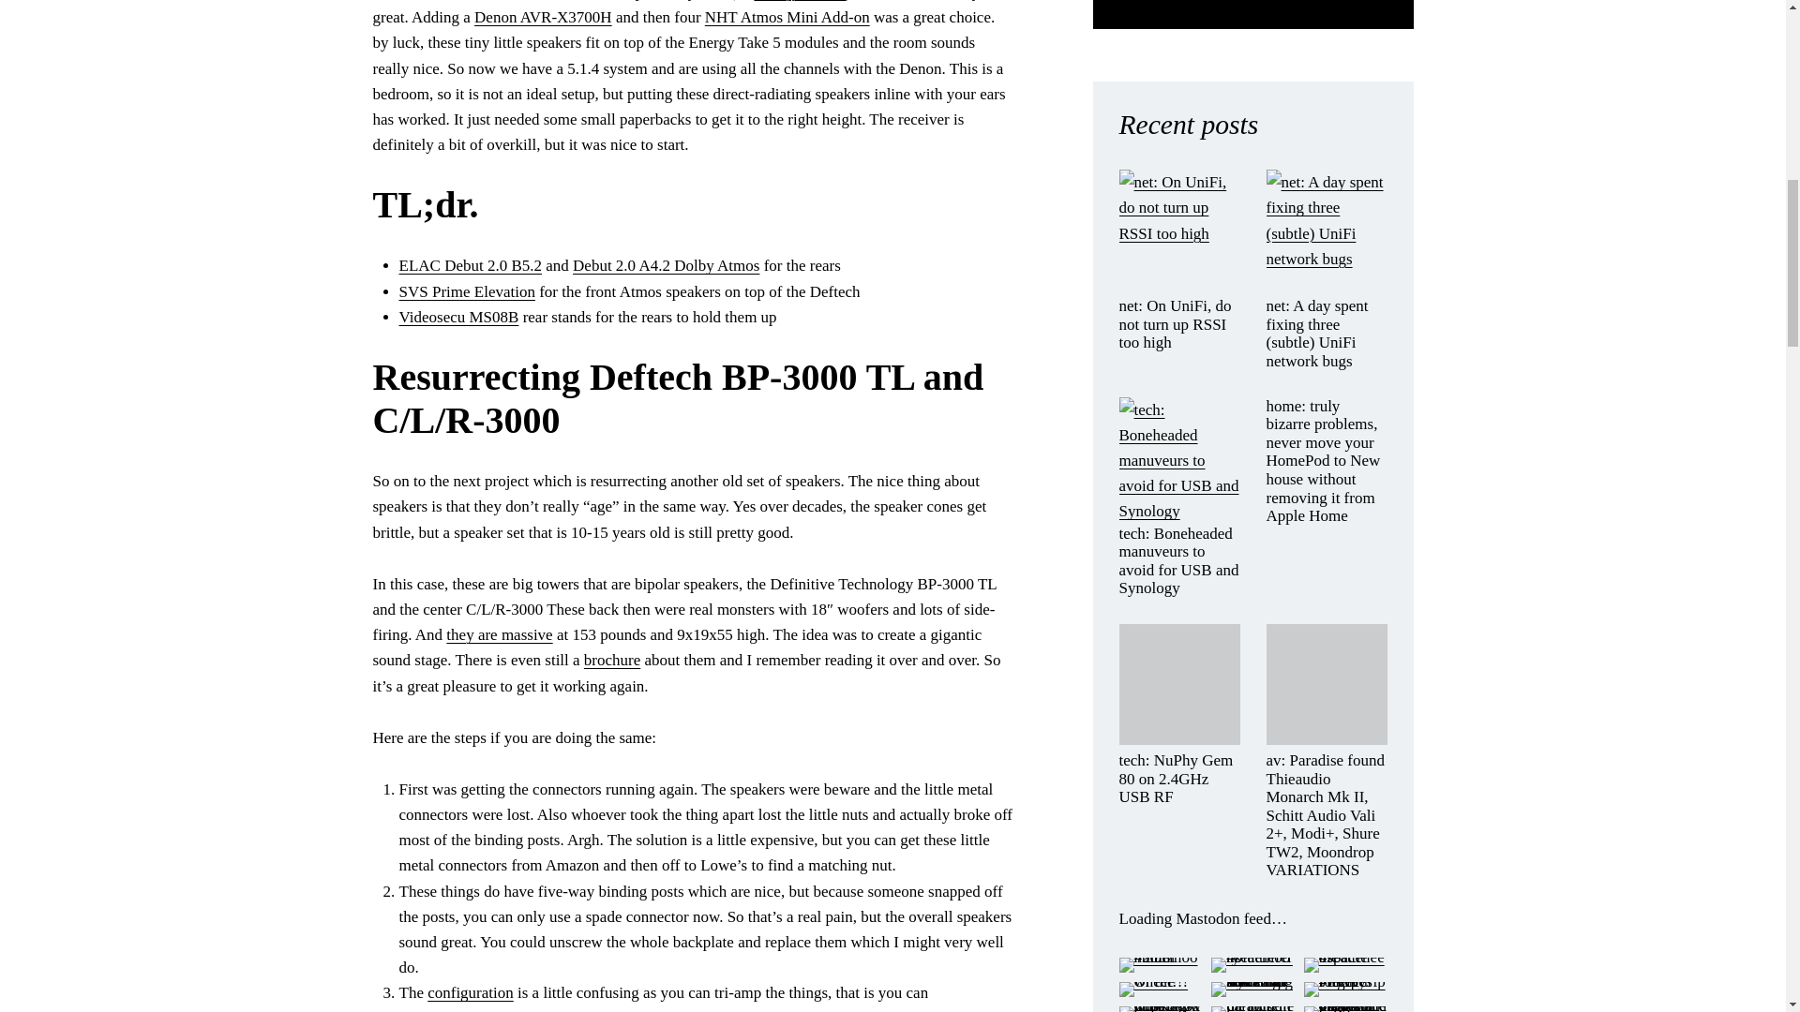  Describe the element at coordinates (499, 634) in the screenshot. I see `they are massive` at that location.